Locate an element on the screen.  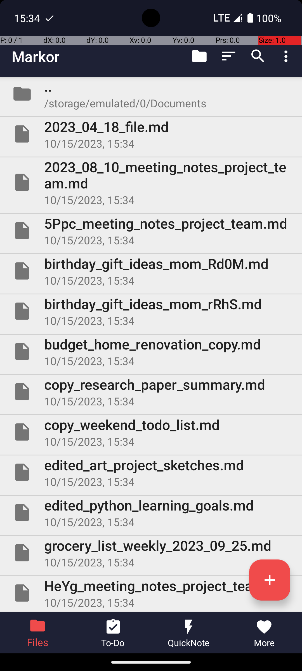
File birthday_gift_ideas_mom_rRhS.md  is located at coordinates (151, 311).